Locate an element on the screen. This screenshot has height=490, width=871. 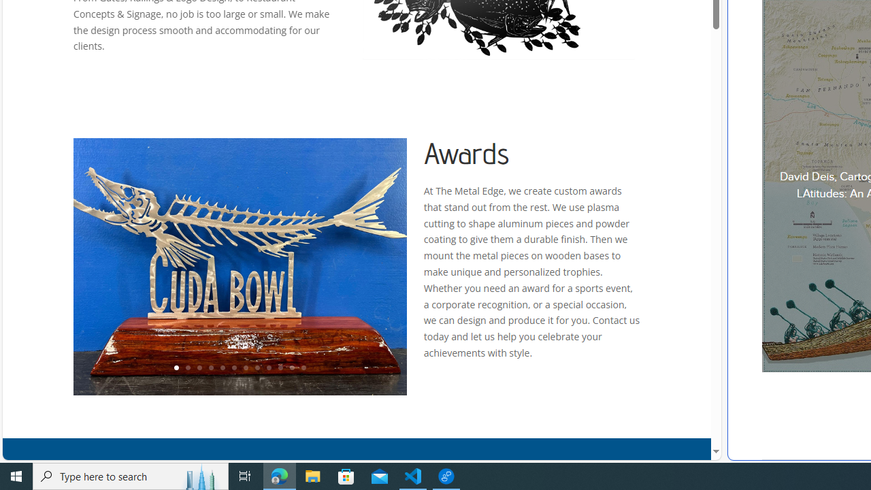
8 is located at coordinates (257, 368).